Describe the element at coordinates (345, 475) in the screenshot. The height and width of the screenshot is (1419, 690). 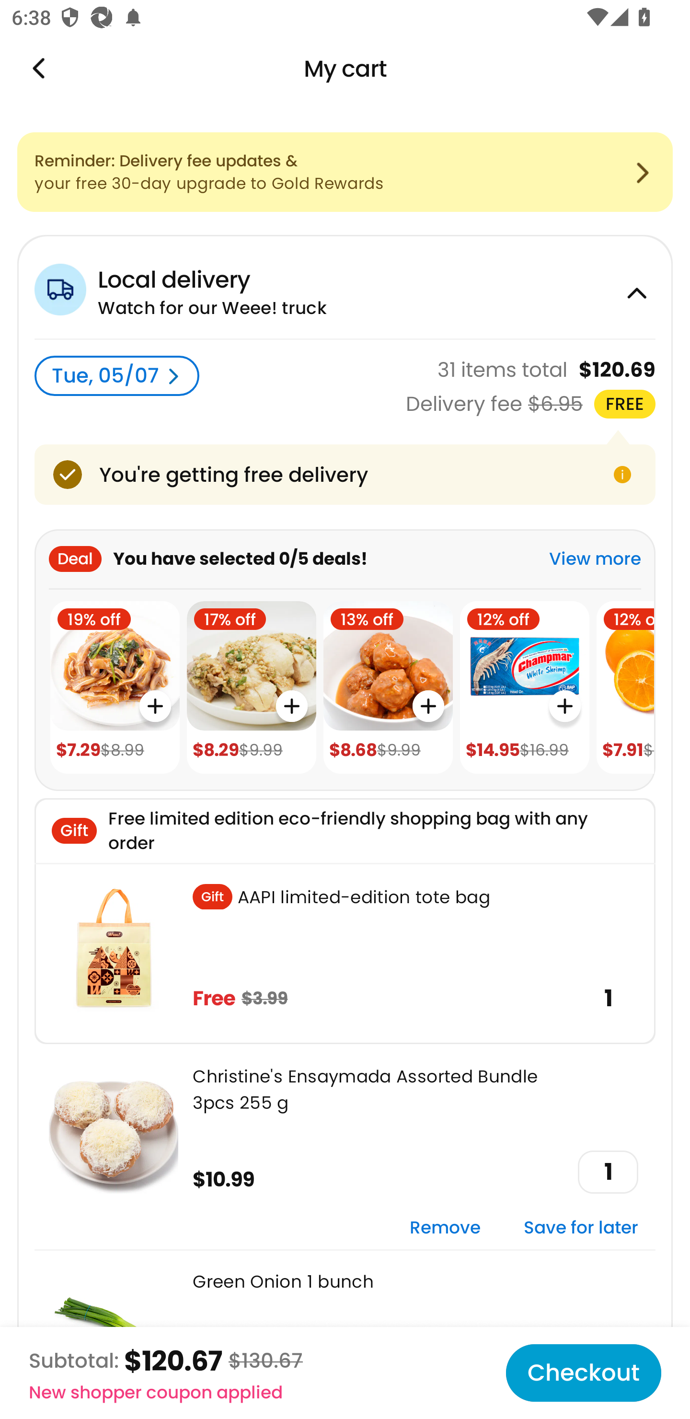
I see `You're getting free delivery` at that location.